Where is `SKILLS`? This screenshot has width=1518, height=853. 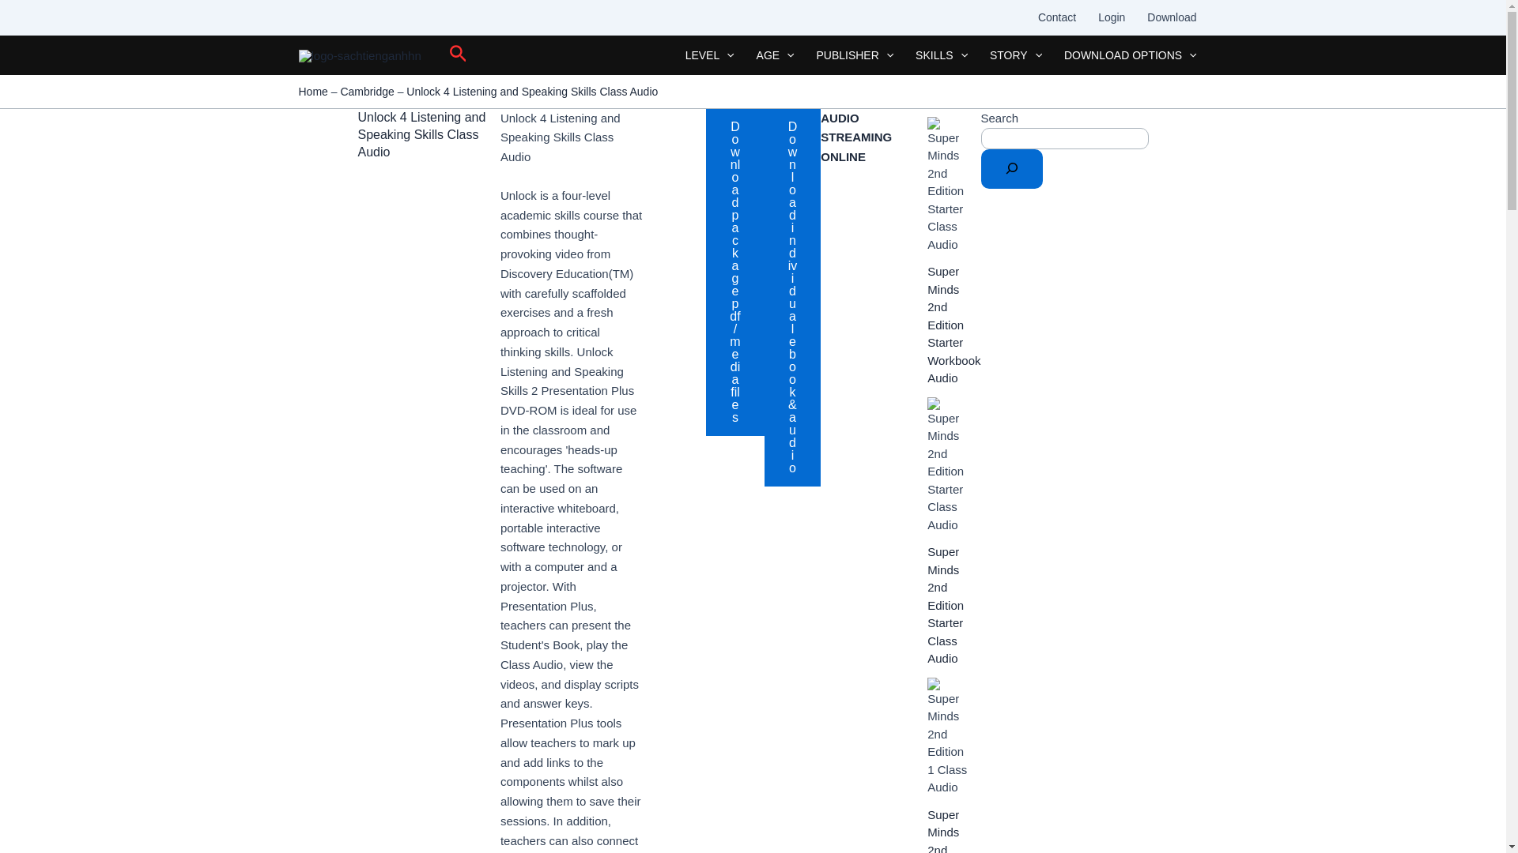 SKILLS is located at coordinates (942, 55).